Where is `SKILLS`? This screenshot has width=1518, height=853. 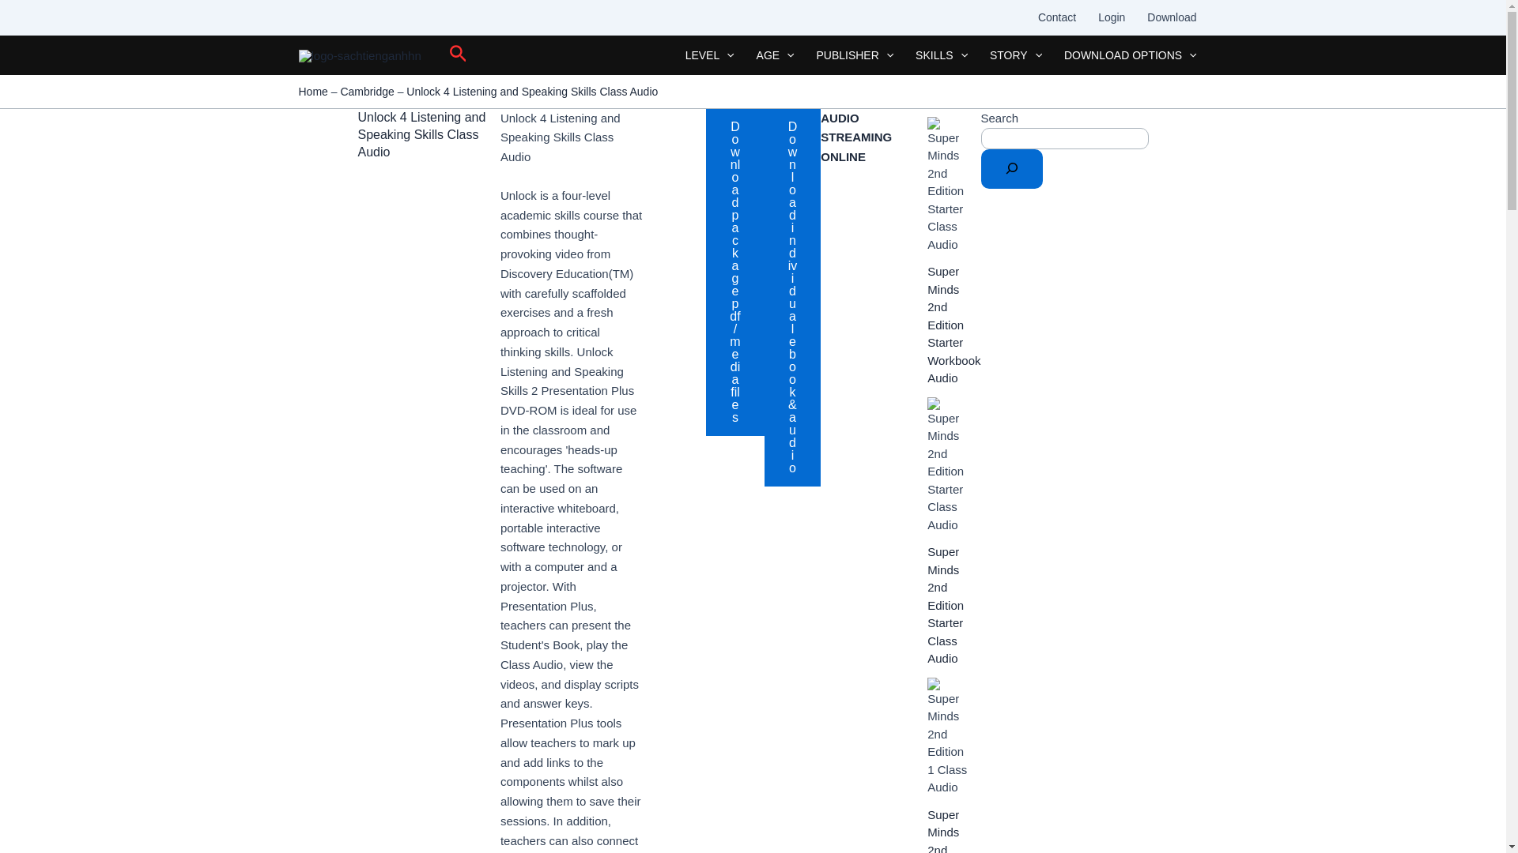 SKILLS is located at coordinates (942, 55).